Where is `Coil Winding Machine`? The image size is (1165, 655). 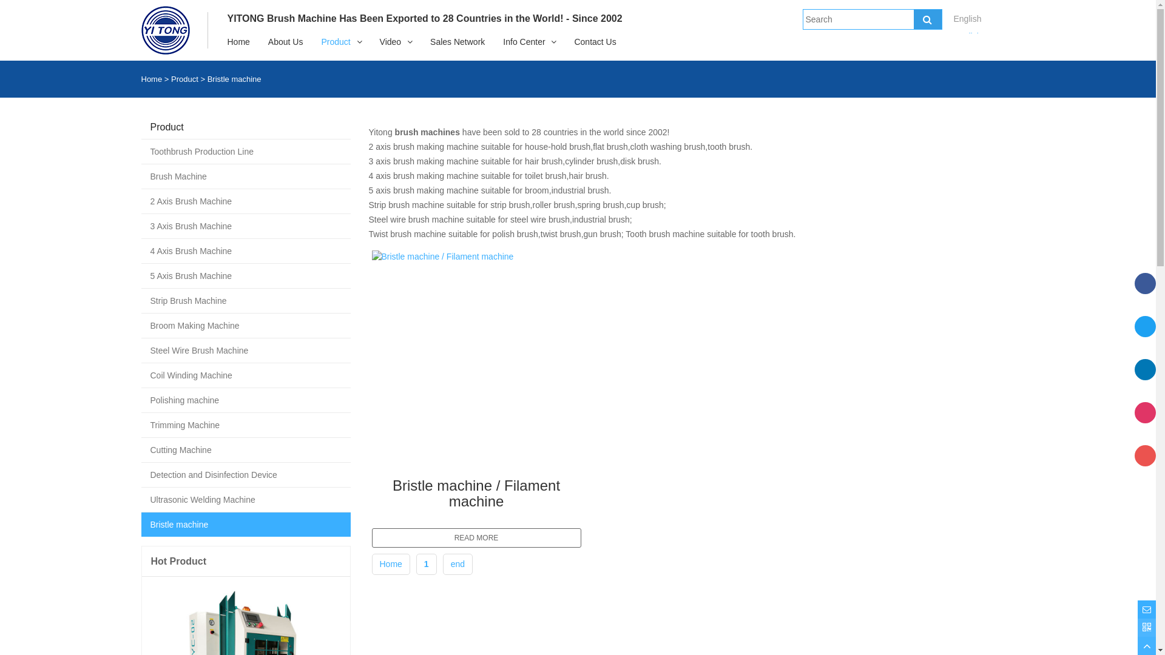
Coil Winding Machine is located at coordinates (245, 375).